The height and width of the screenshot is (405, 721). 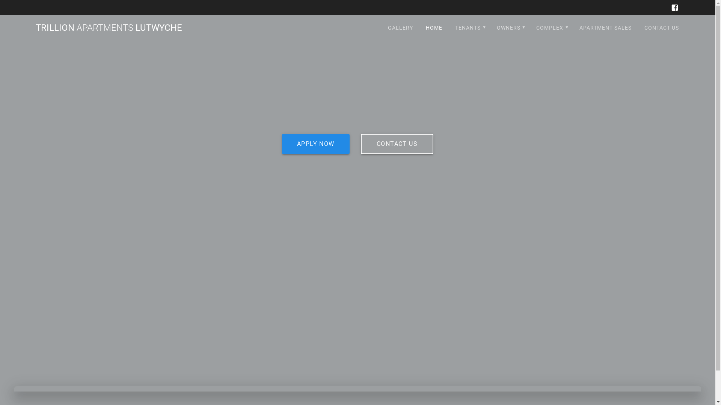 I want to click on GALLERY, so click(x=400, y=28).